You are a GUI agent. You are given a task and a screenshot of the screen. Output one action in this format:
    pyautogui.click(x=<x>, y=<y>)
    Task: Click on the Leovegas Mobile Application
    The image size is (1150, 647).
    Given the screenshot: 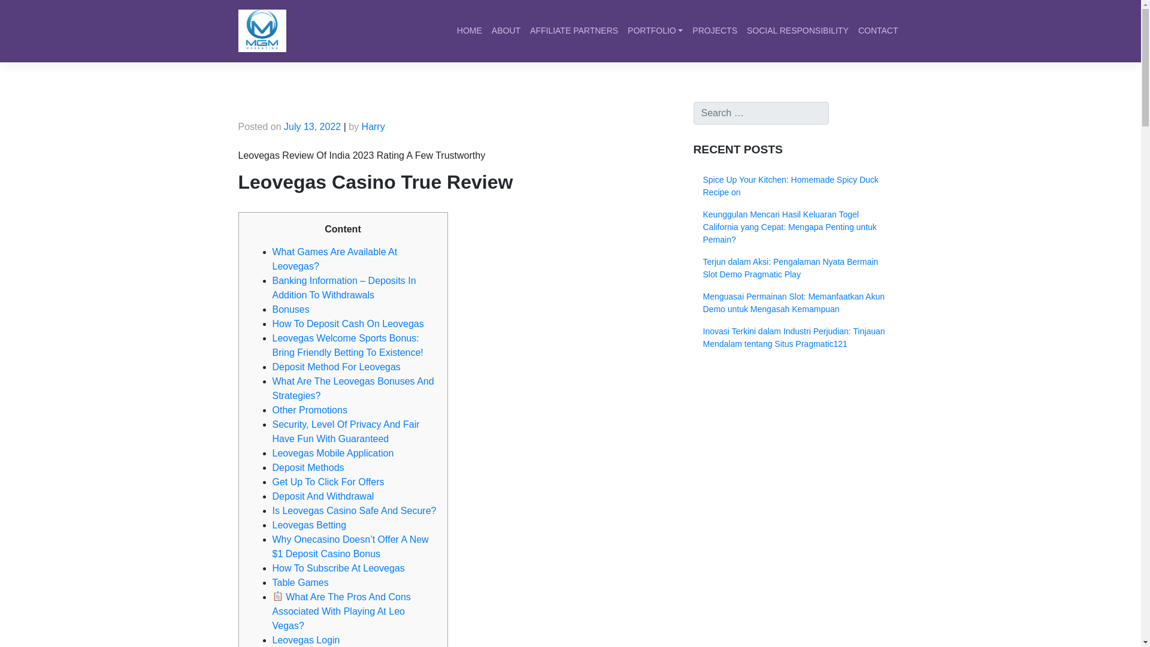 What is the action you would take?
    pyautogui.click(x=332, y=453)
    